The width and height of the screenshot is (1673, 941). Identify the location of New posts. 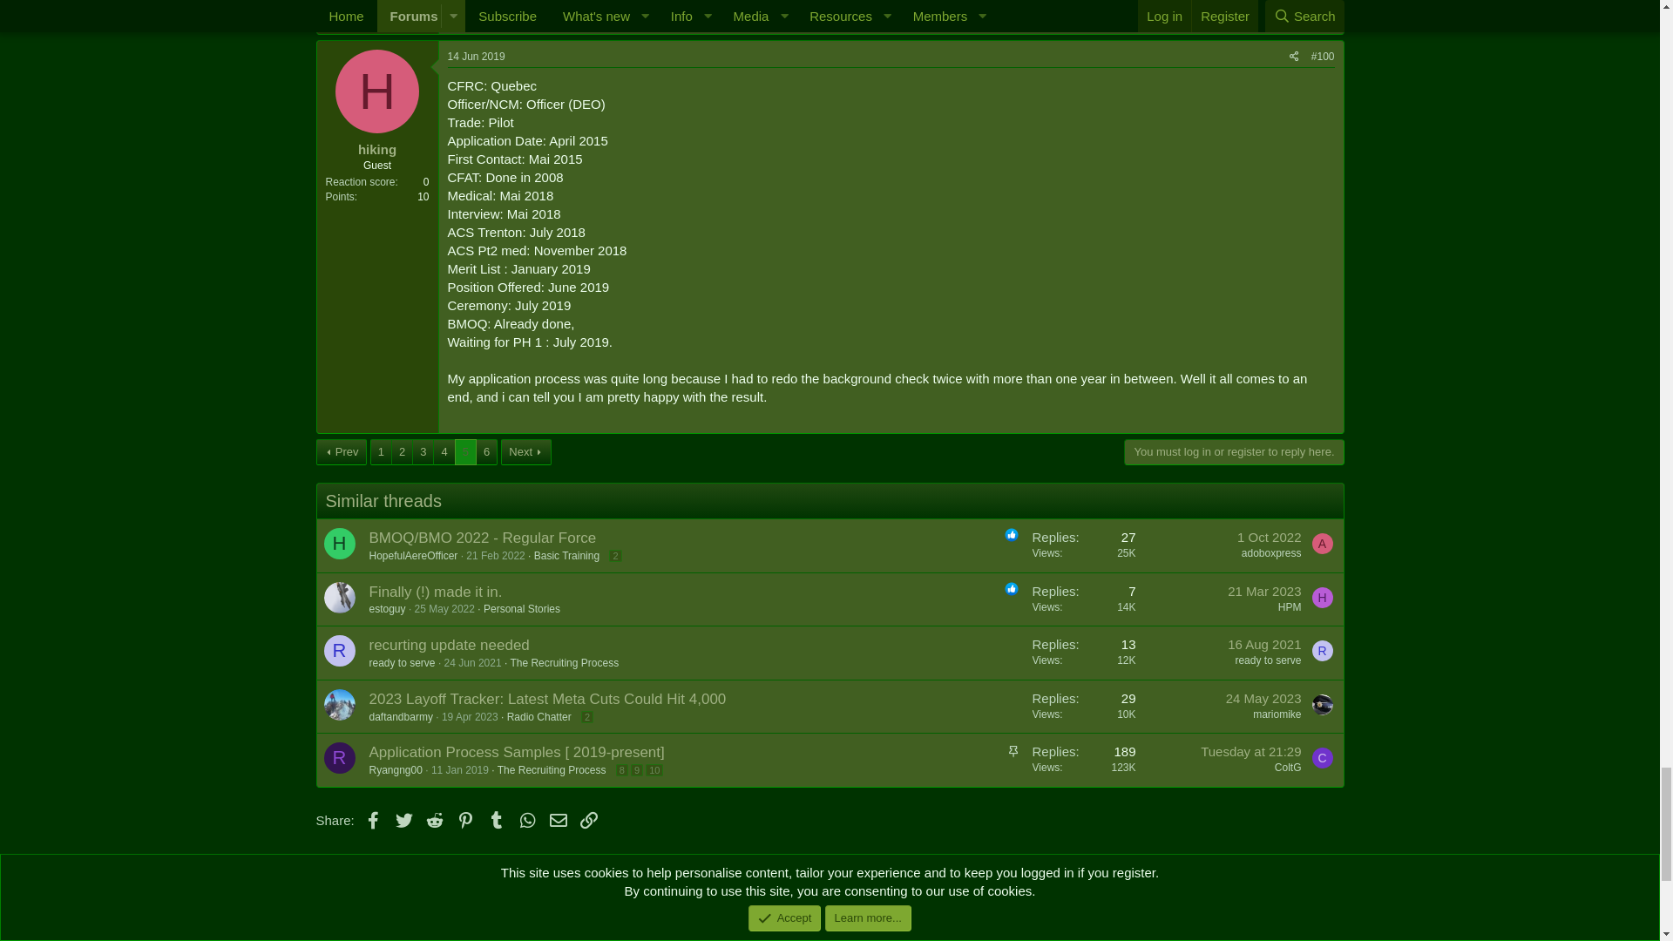
(342, 84).